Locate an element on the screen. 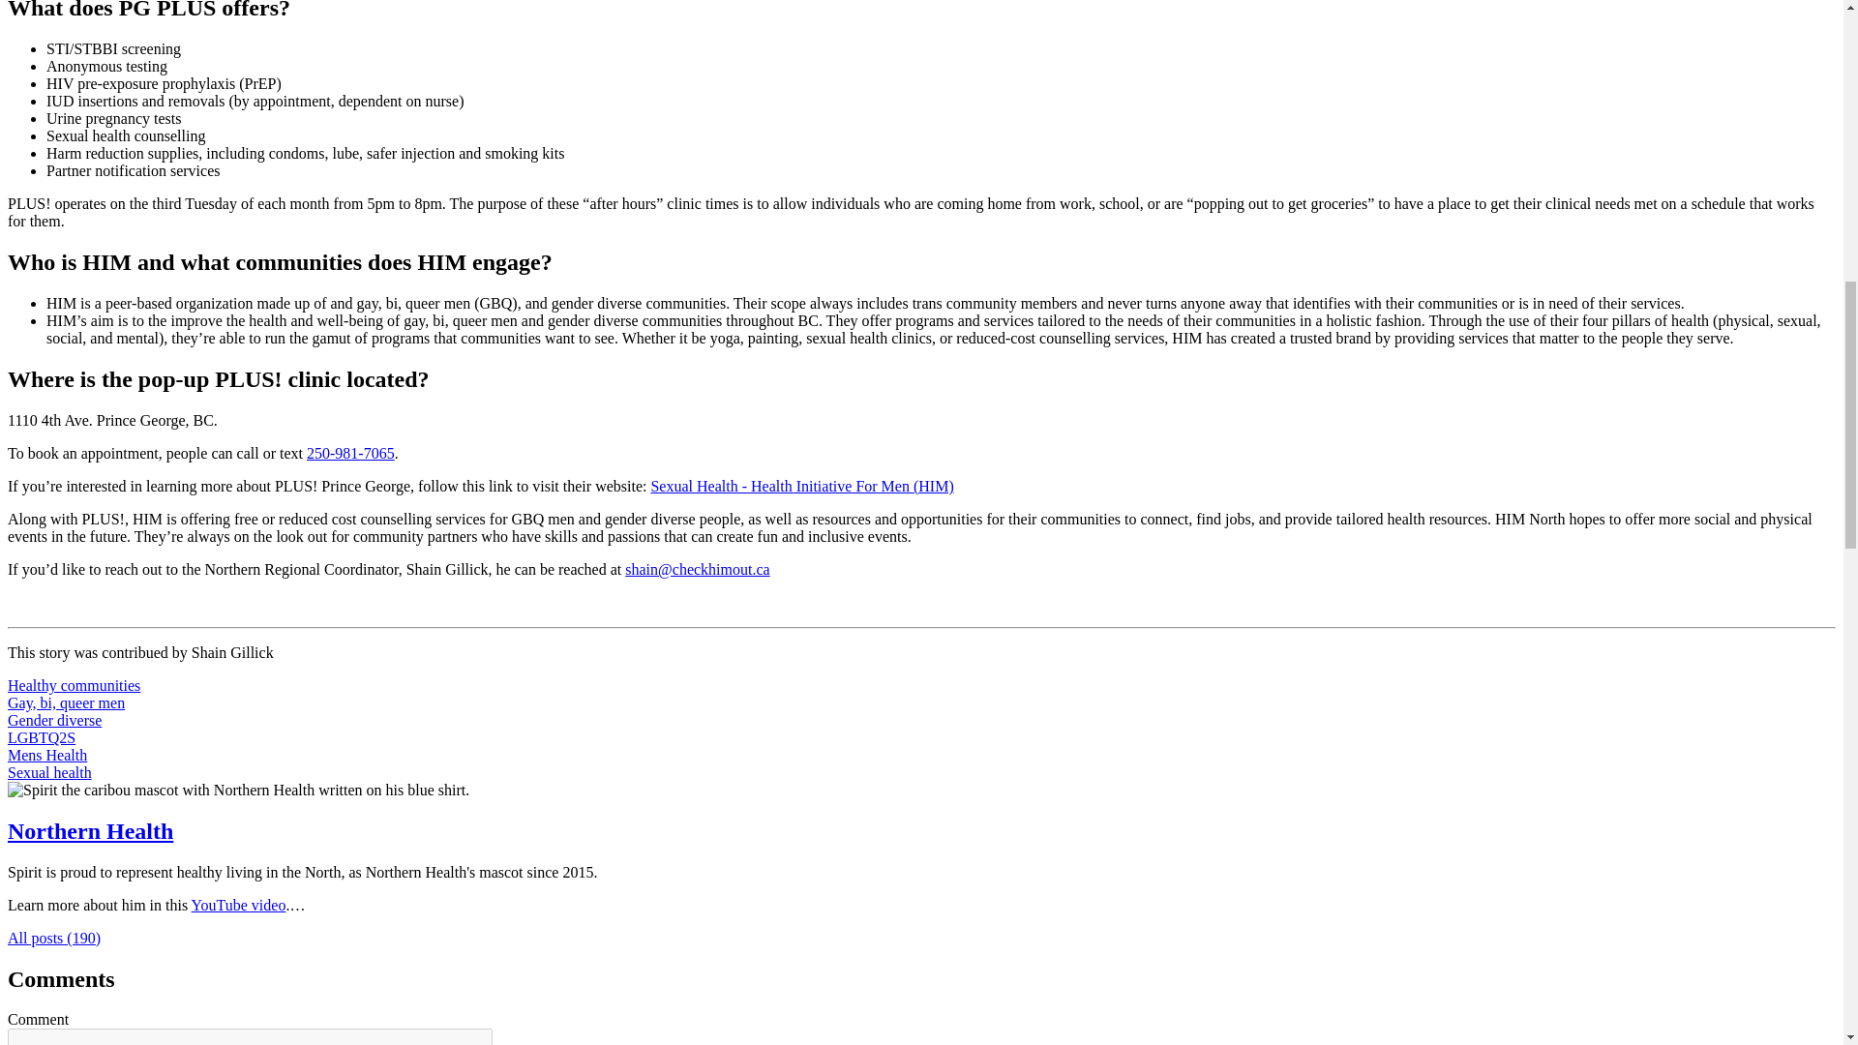  YouTube video is located at coordinates (238, 904).